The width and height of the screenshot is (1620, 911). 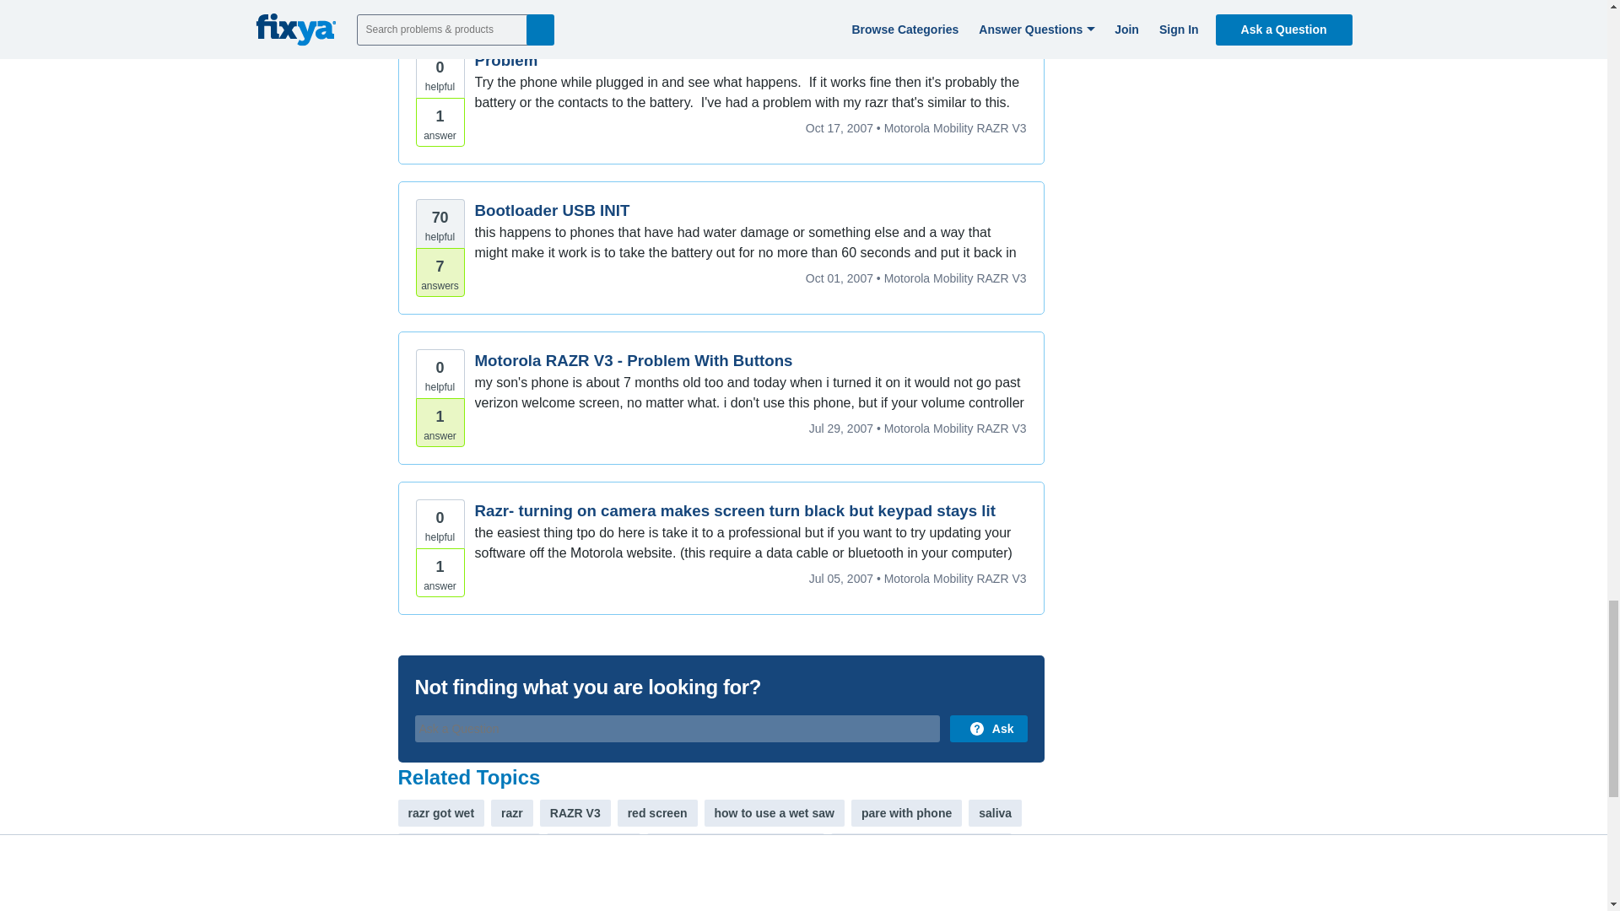 I want to click on Ask, so click(x=988, y=729).